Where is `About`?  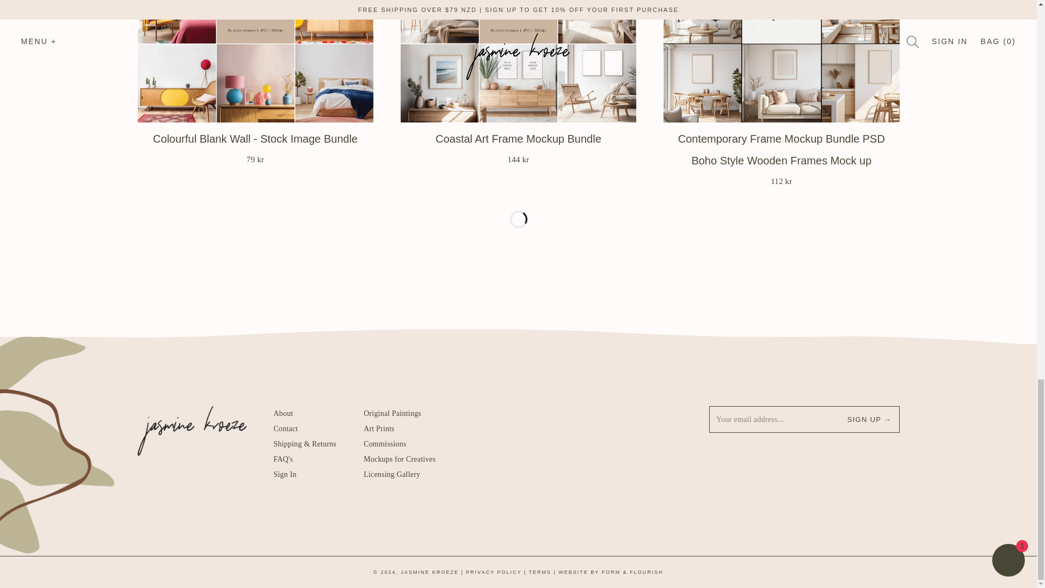
About is located at coordinates (518, 145).